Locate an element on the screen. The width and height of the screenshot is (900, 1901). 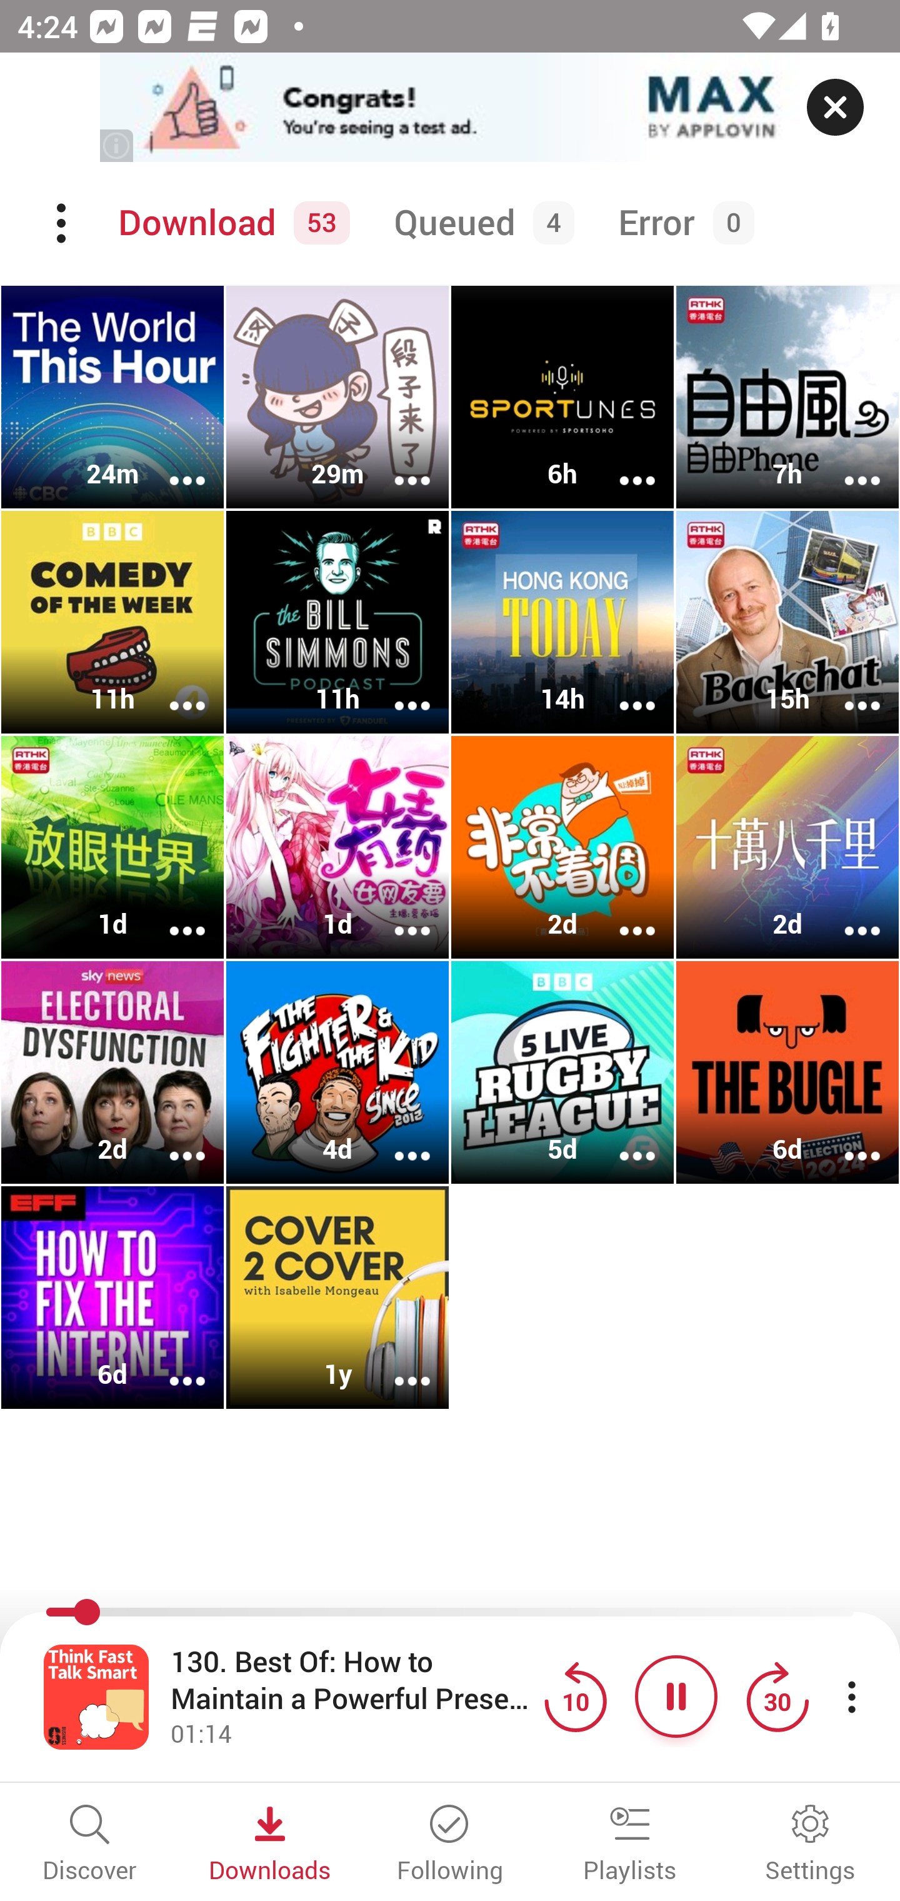
女王有药丨爆笑脱口秀 1d More options More options is located at coordinates (337, 848).